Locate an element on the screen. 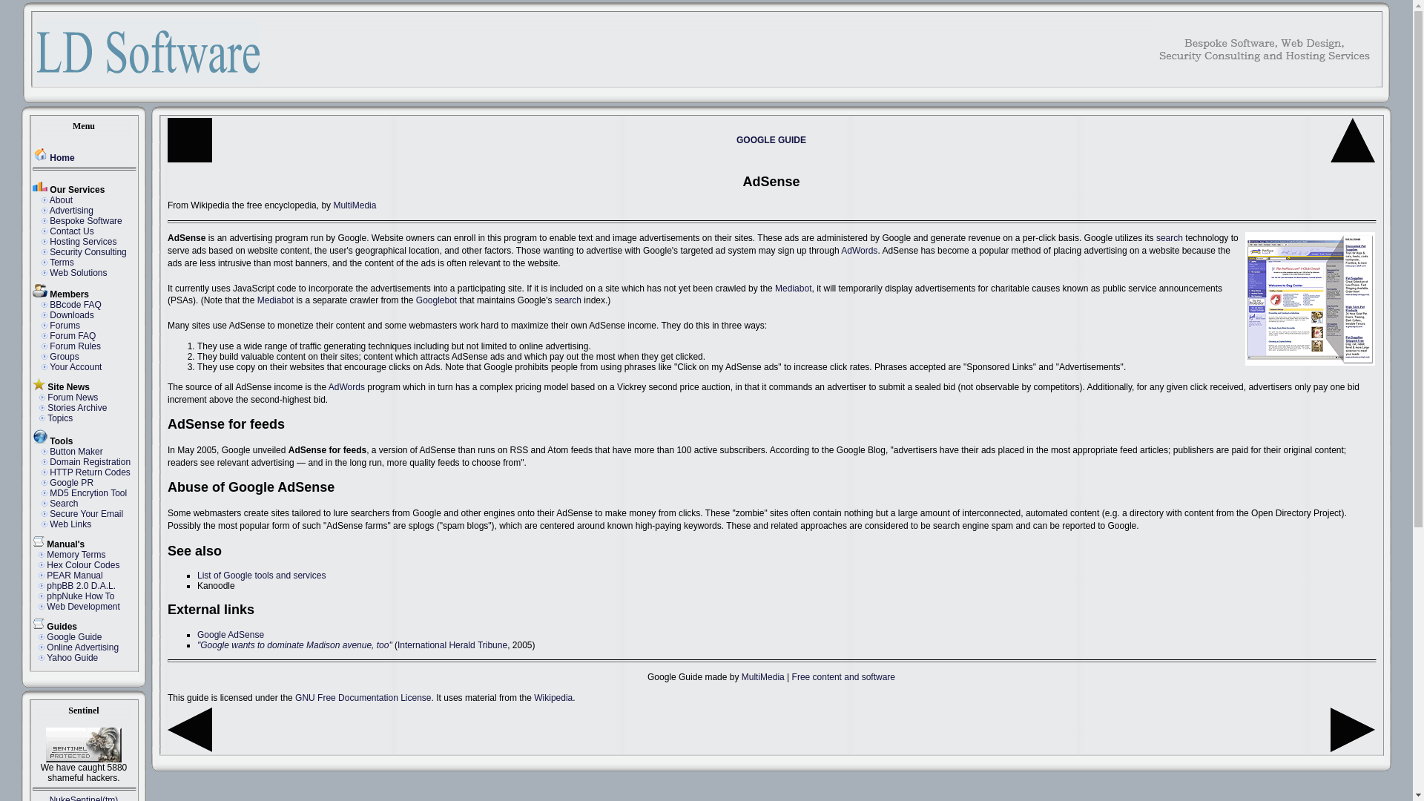 This screenshot has height=801, width=1424. Bespoke Software is located at coordinates (85, 220).